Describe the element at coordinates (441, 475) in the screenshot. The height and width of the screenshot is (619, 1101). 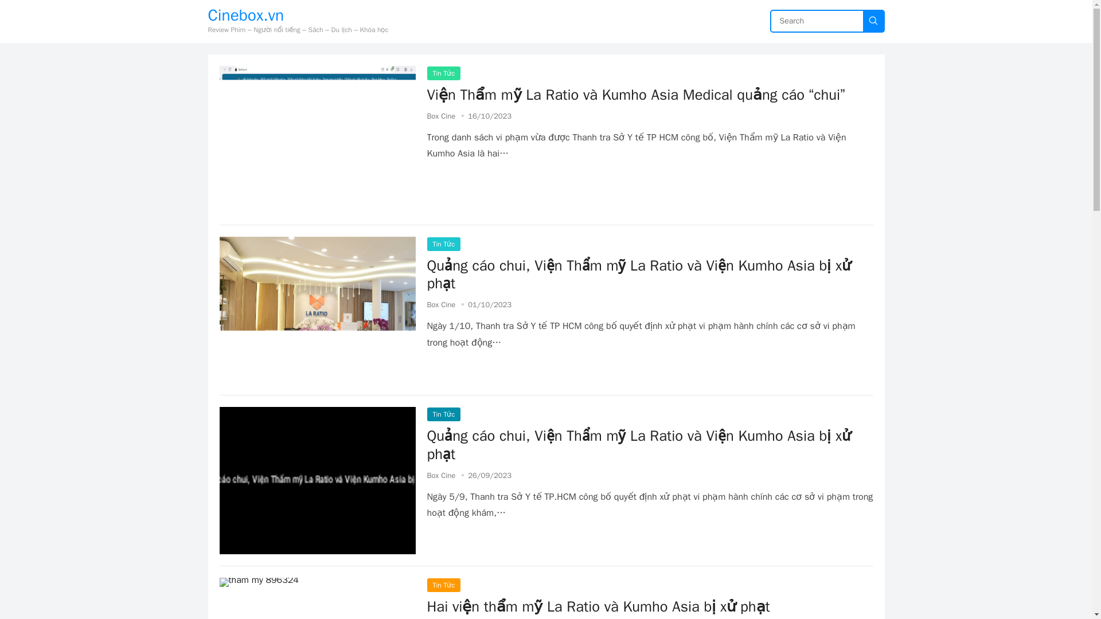
I see `Box Cine` at that location.